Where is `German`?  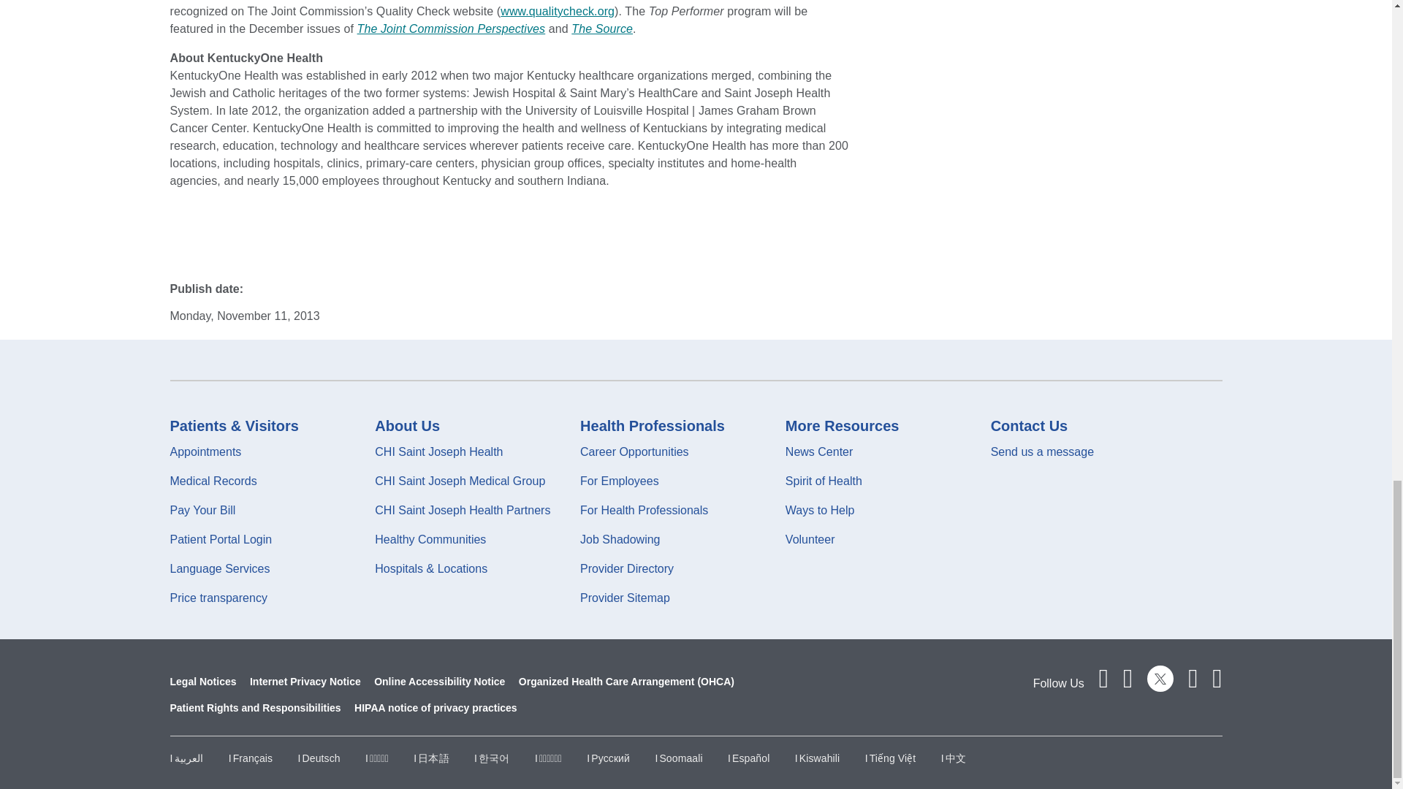
German is located at coordinates (319, 758).